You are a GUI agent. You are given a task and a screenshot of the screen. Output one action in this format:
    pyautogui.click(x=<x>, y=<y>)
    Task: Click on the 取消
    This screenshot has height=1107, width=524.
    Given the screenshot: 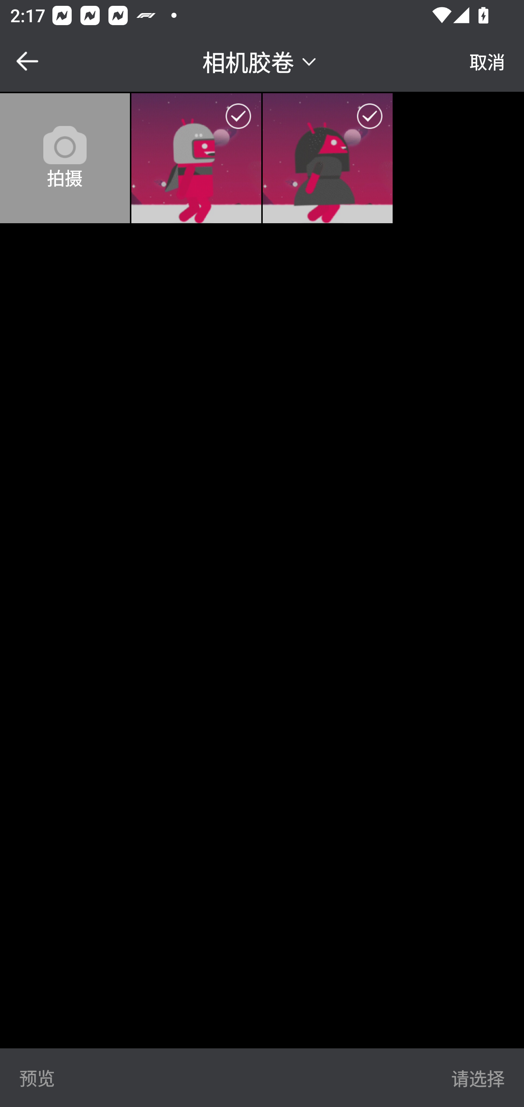 What is the action you would take?
    pyautogui.click(x=487, y=61)
    